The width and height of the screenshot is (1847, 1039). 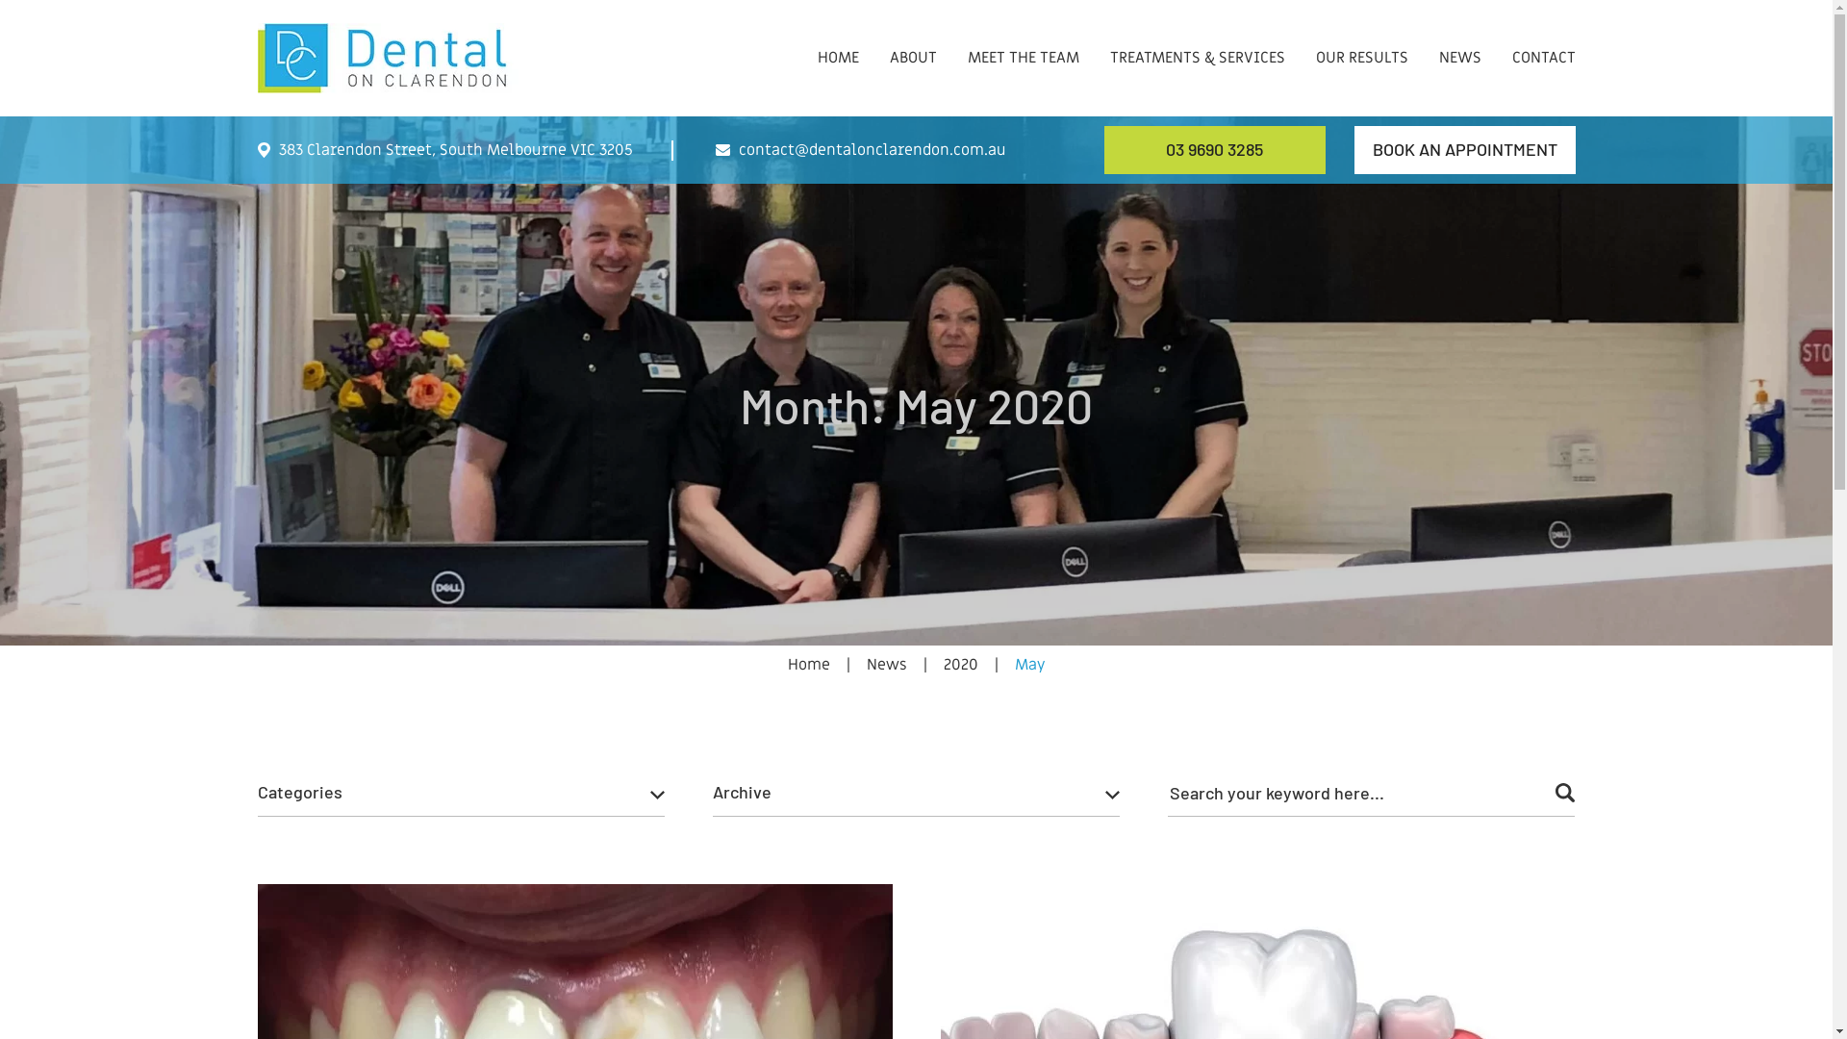 I want to click on OUR RESULTS, so click(x=1362, y=38).